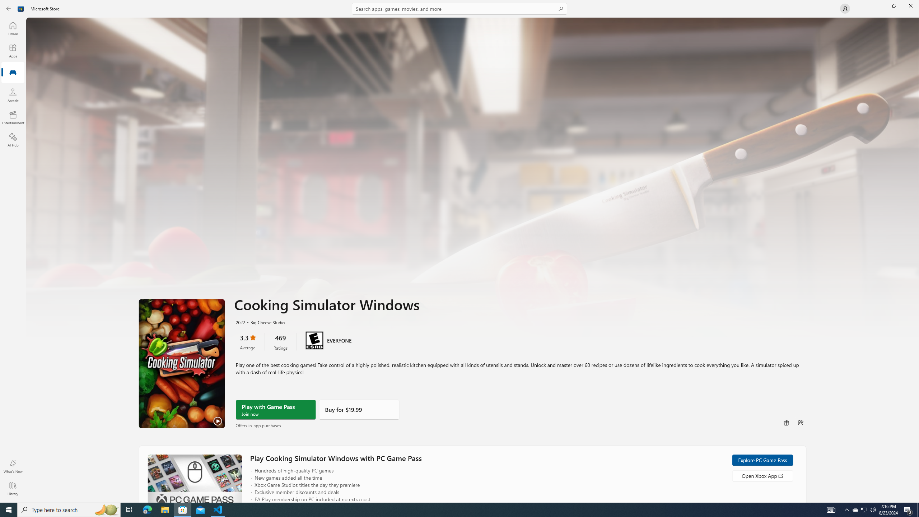 The image size is (919, 517). Describe the element at coordinates (801, 422) in the screenshot. I see `Share` at that location.